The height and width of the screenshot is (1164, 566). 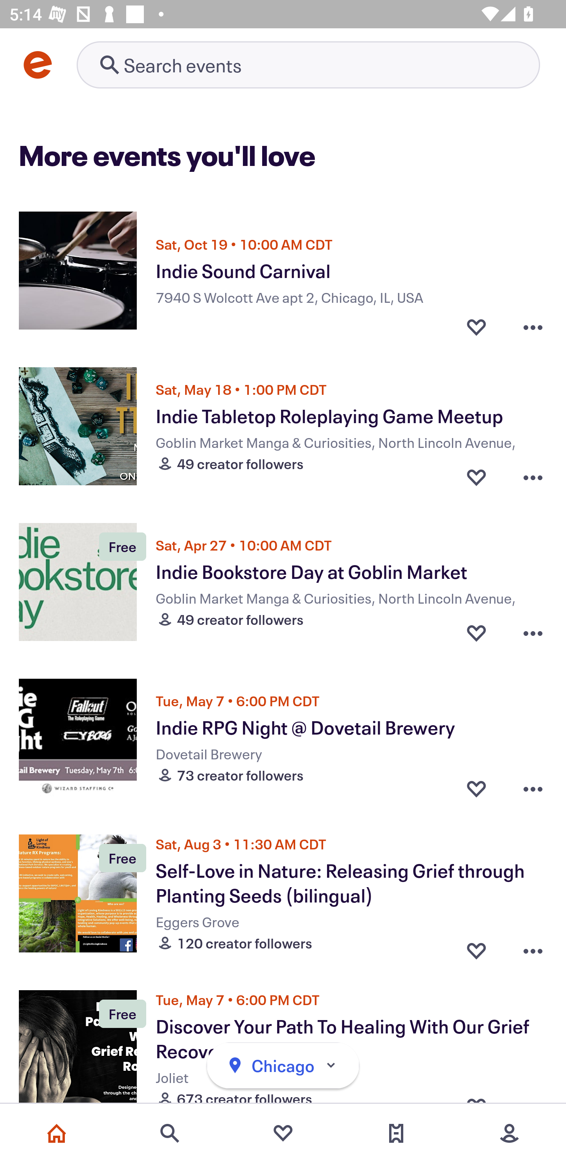 I want to click on Favorites, so click(x=283, y=1133).